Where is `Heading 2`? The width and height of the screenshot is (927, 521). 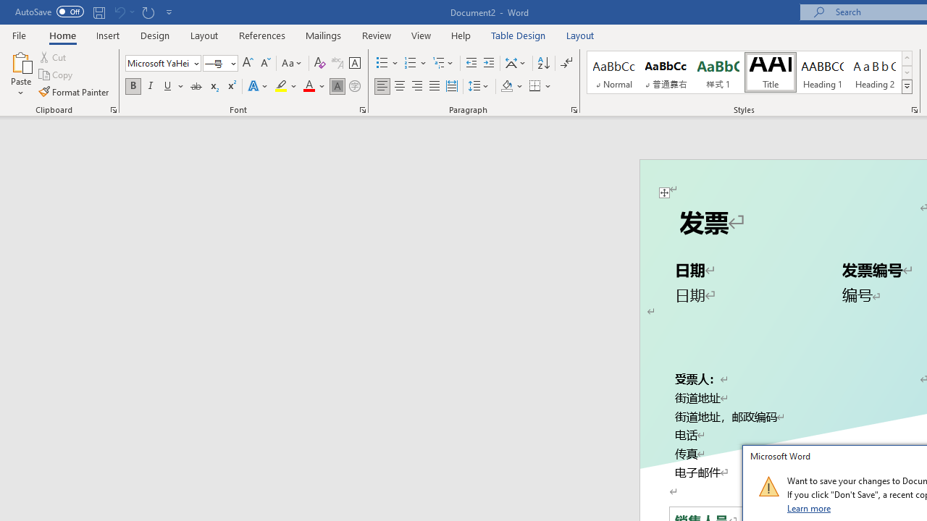
Heading 2 is located at coordinates (875, 72).